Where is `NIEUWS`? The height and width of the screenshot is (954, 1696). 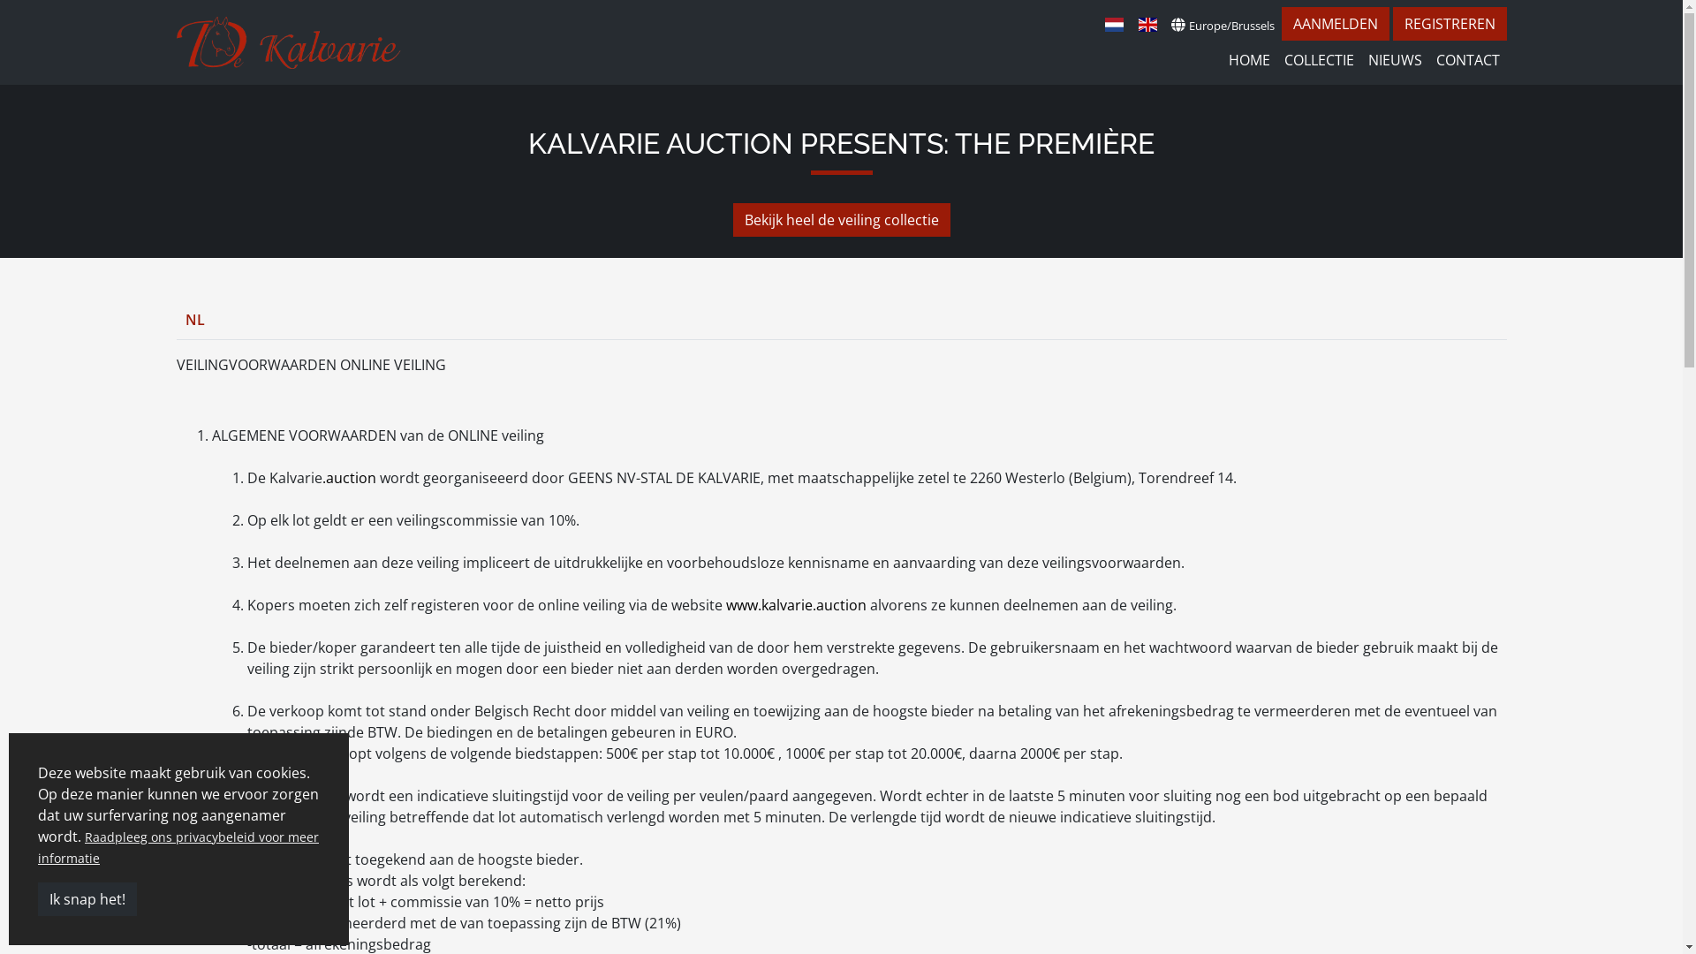 NIEUWS is located at coordinates (1394, 60).